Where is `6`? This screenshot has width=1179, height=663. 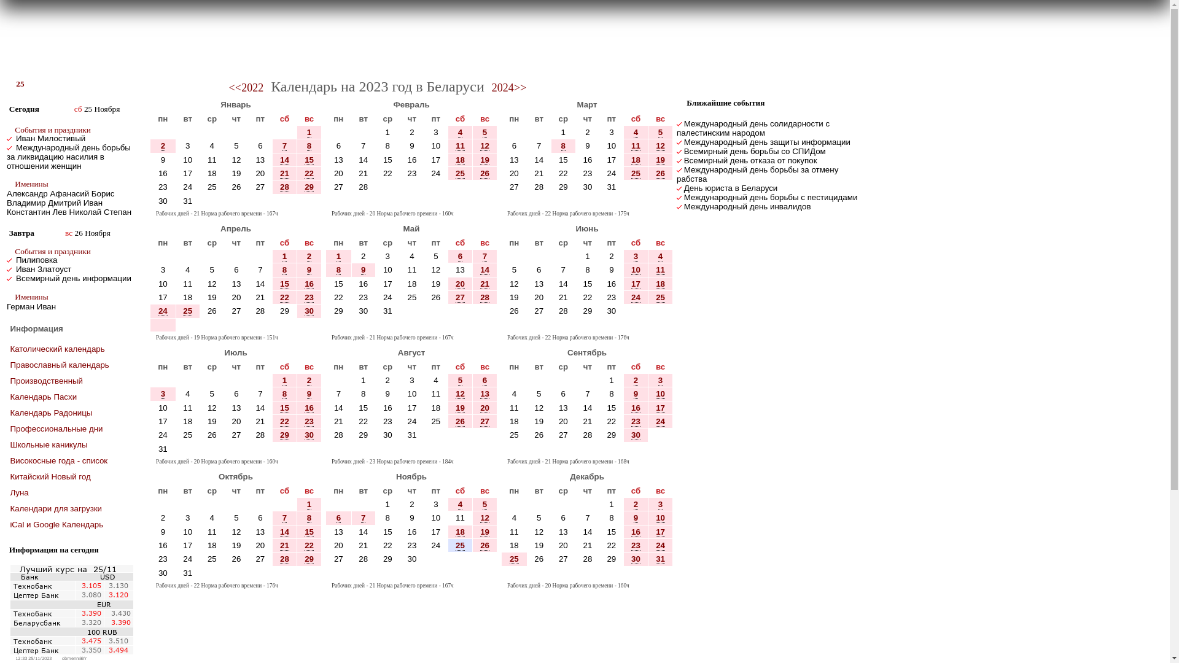 6 is located at coordinates (236, 269).